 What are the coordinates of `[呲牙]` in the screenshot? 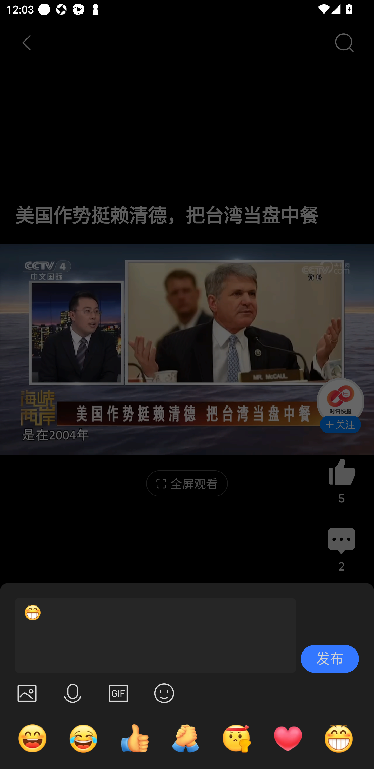 It's located at (151, 635).